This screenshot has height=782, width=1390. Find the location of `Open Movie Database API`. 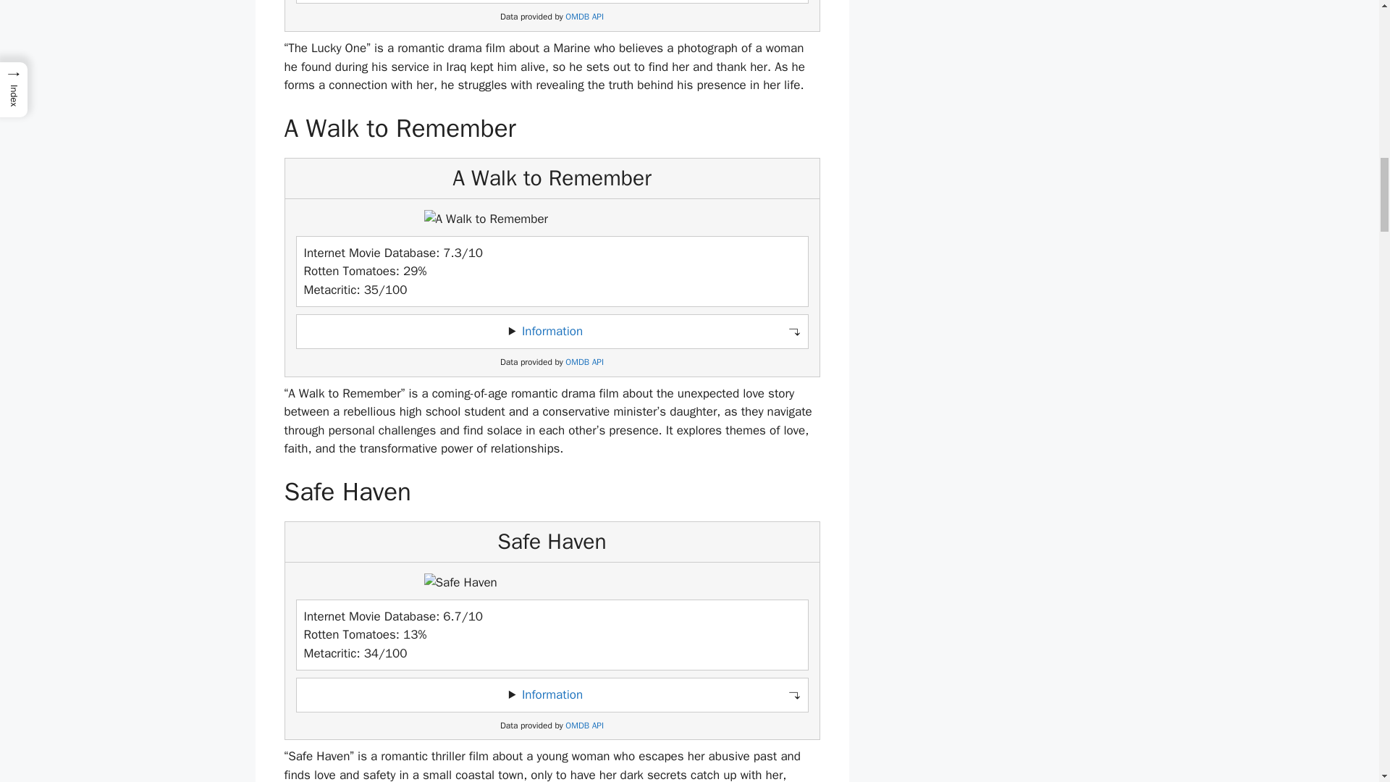

Open Movie Database API is located at coordinates (584, 17).